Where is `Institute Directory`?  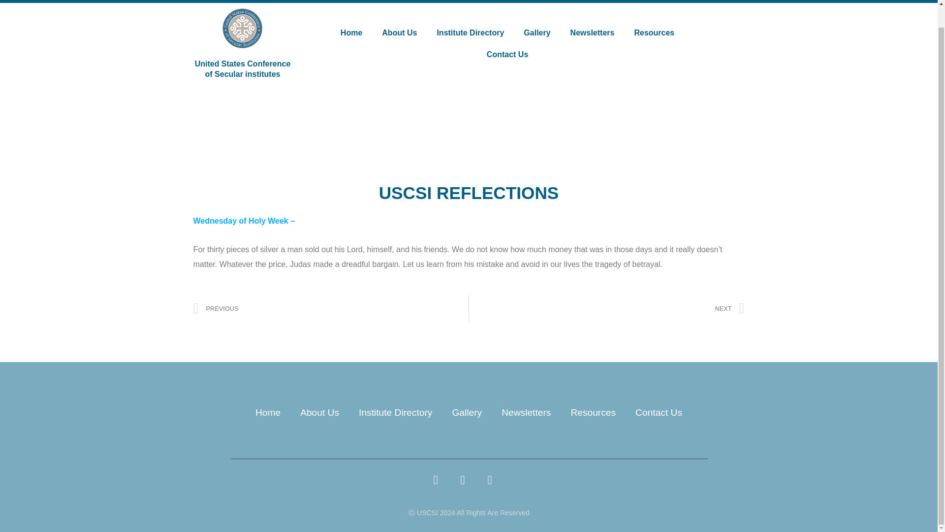
Institute Directory is located at coordinates (471, 33).